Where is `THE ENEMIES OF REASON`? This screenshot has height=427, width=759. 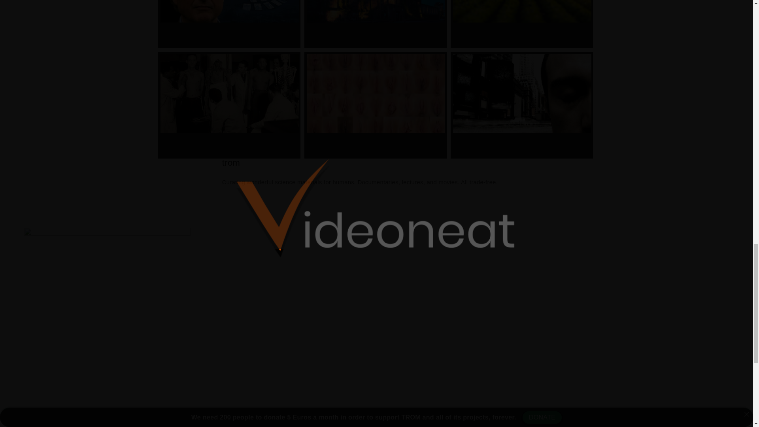
THE ENEMIES OF REASON is located at coordinates (229, 24).